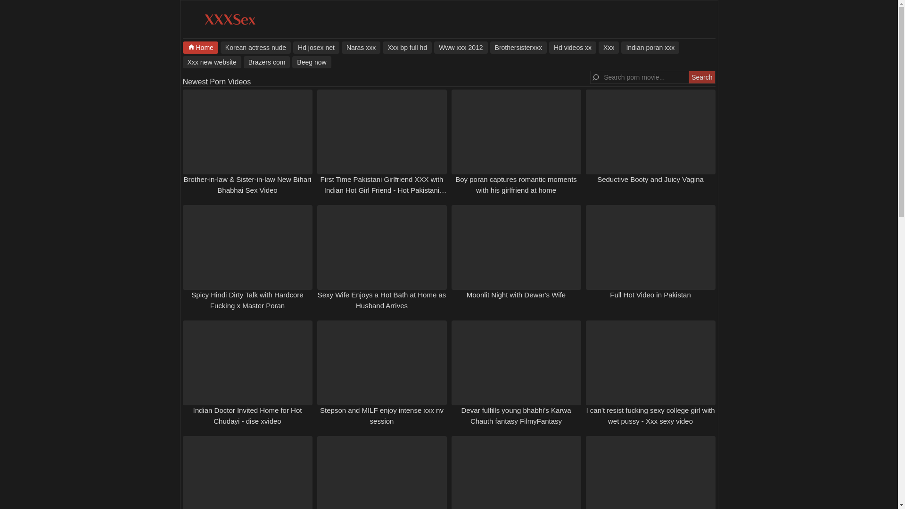 The image size is (905, 509). Describe the element at coordinates (573, 47) in the screenshot. I see `Hd videos xx` at that location.